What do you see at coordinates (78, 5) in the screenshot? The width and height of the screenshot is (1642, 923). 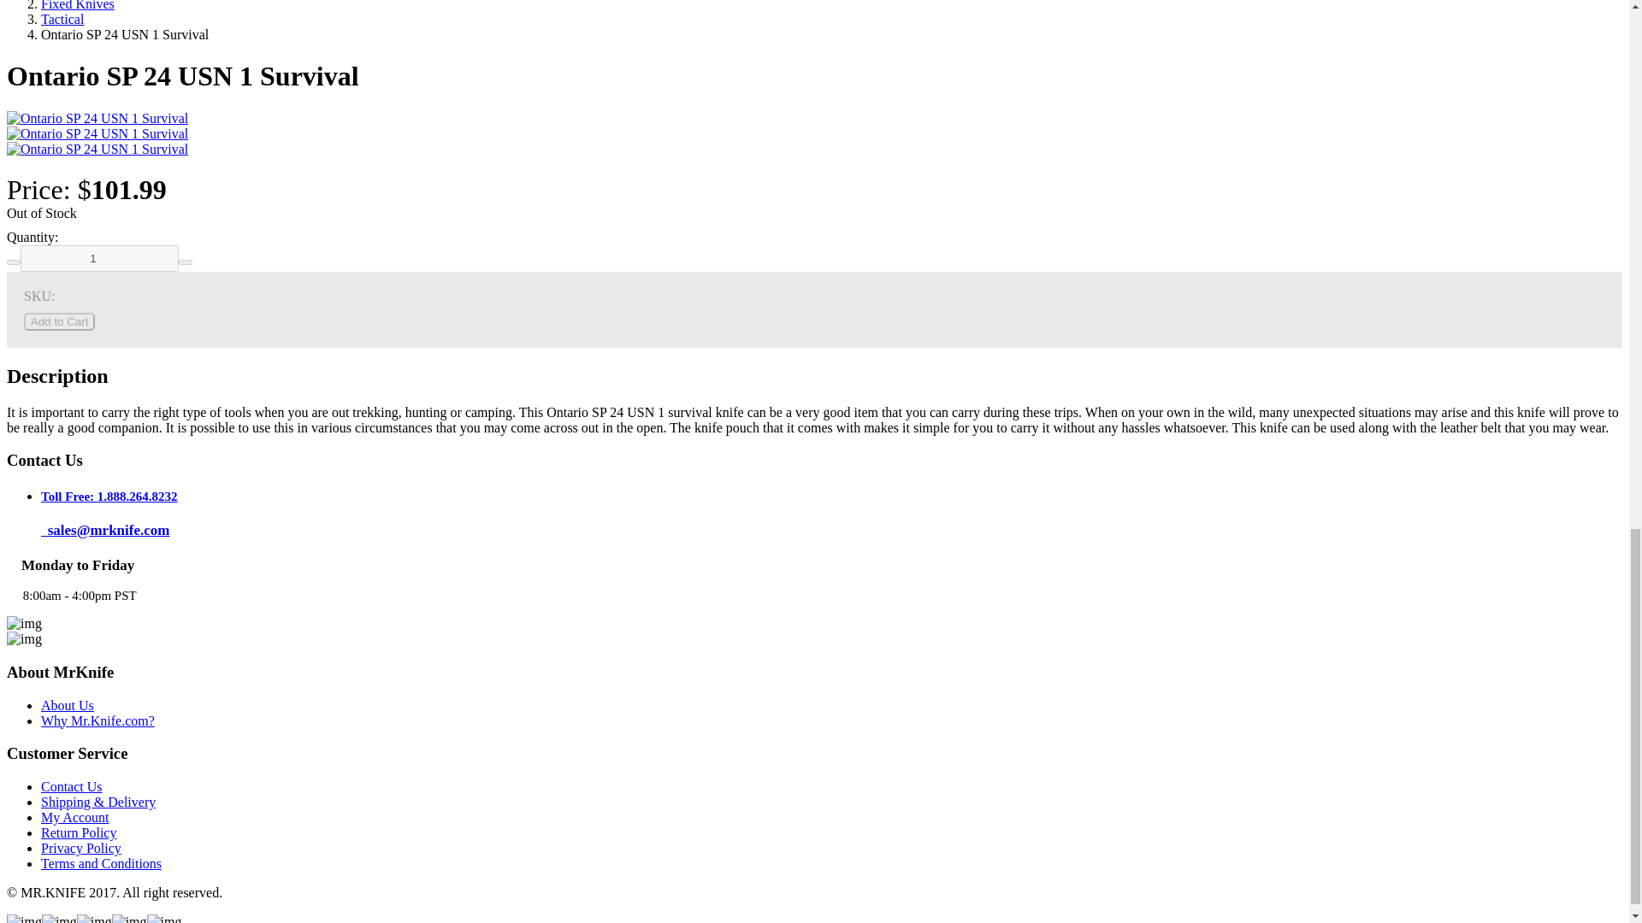 I see `Fixed Knives` at bounding box center [78, 5].